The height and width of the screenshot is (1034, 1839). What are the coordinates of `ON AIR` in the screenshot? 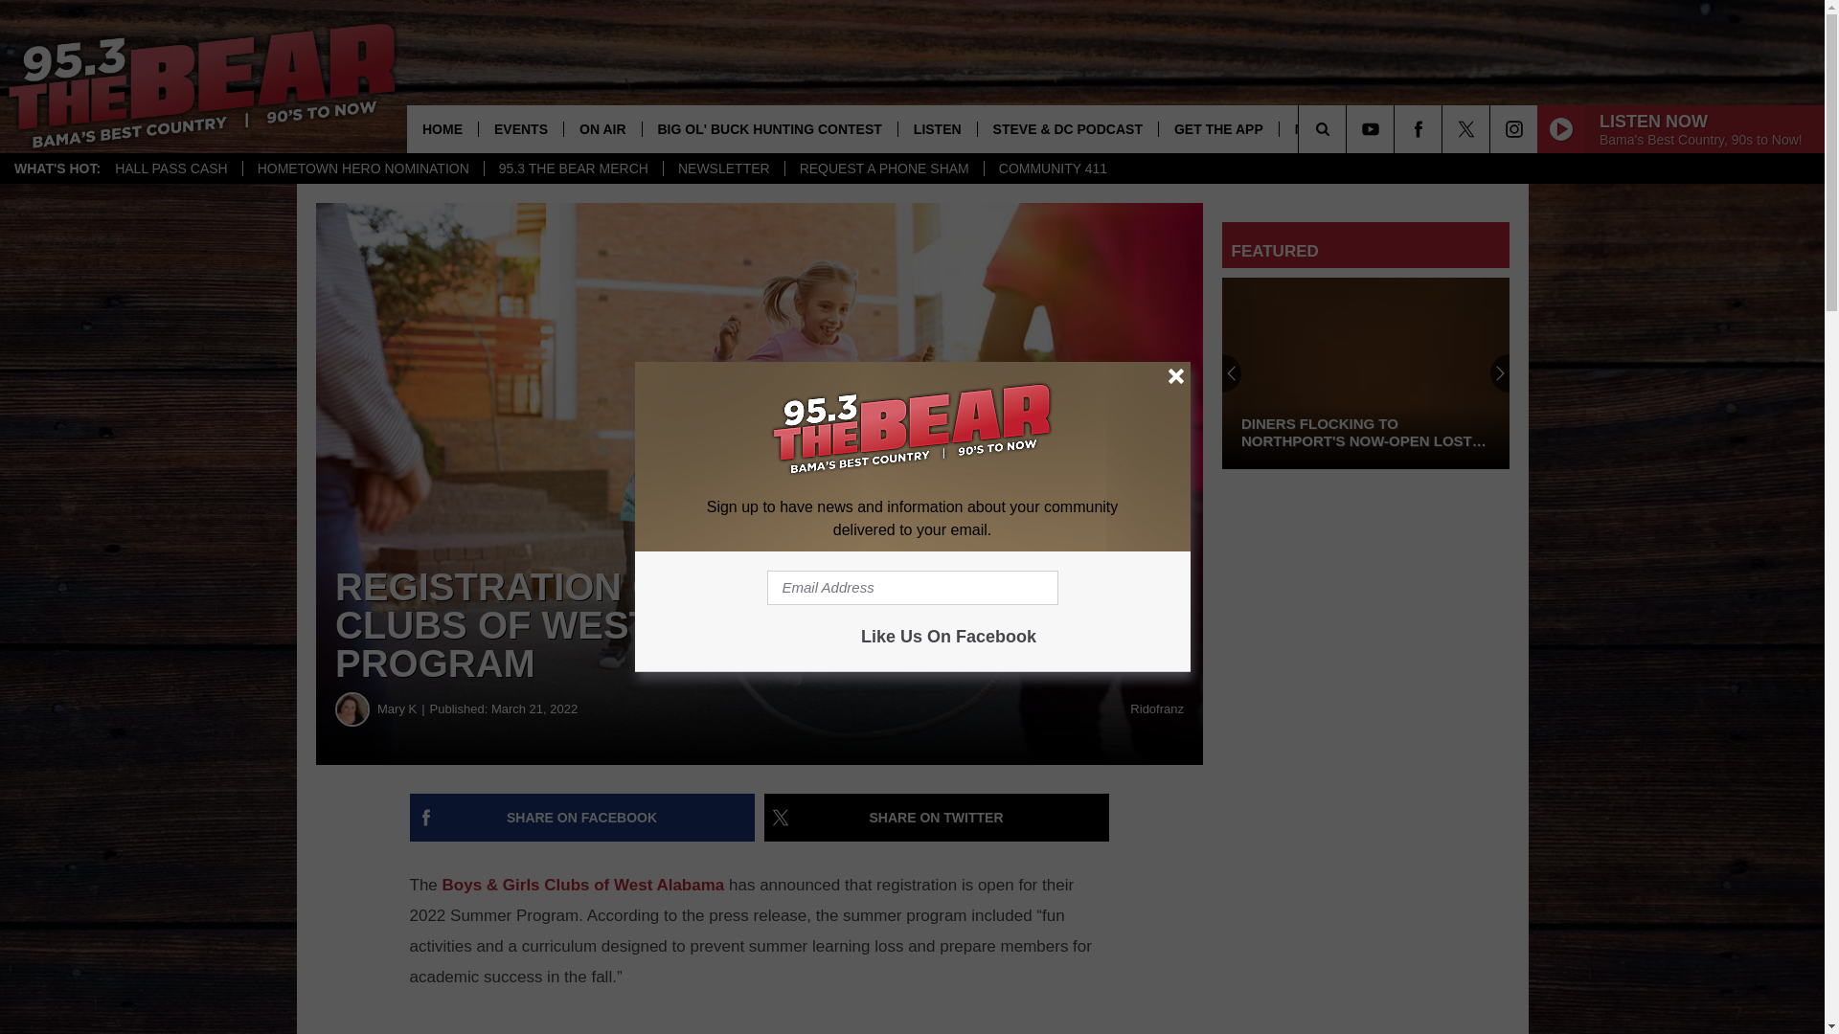 It's located at (602, 128).